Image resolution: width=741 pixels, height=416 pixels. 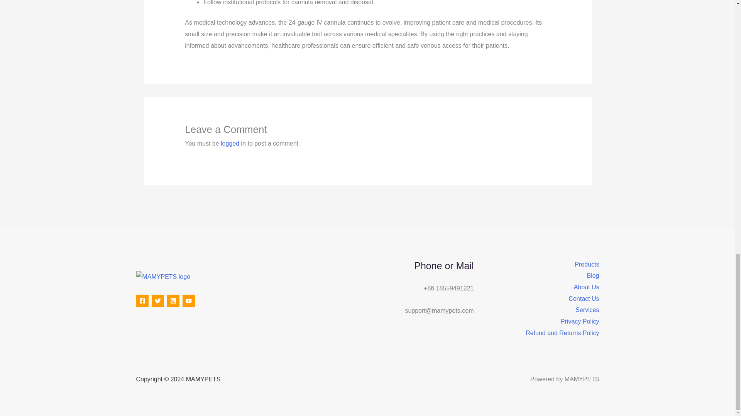 I want to click on Contact Us, so click(x=584, y=299).